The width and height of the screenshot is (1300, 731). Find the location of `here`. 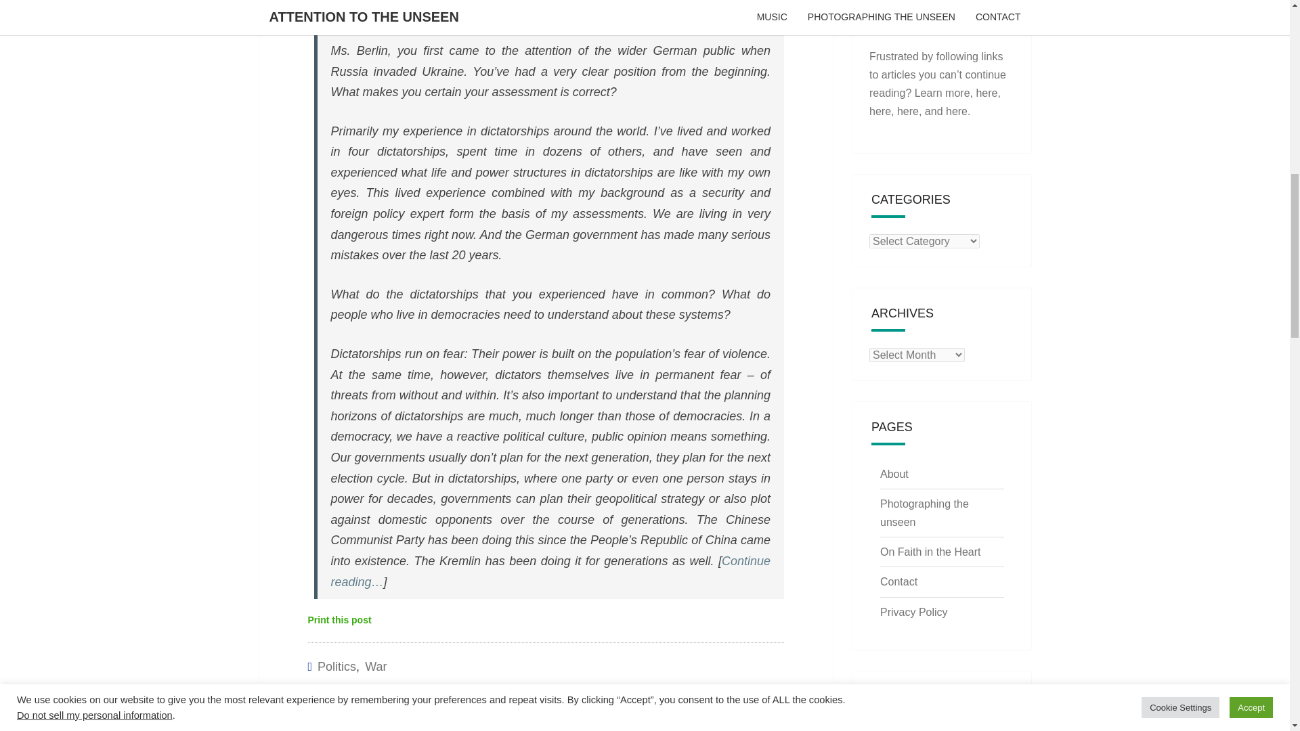

here is located at coordinates (907, 111).